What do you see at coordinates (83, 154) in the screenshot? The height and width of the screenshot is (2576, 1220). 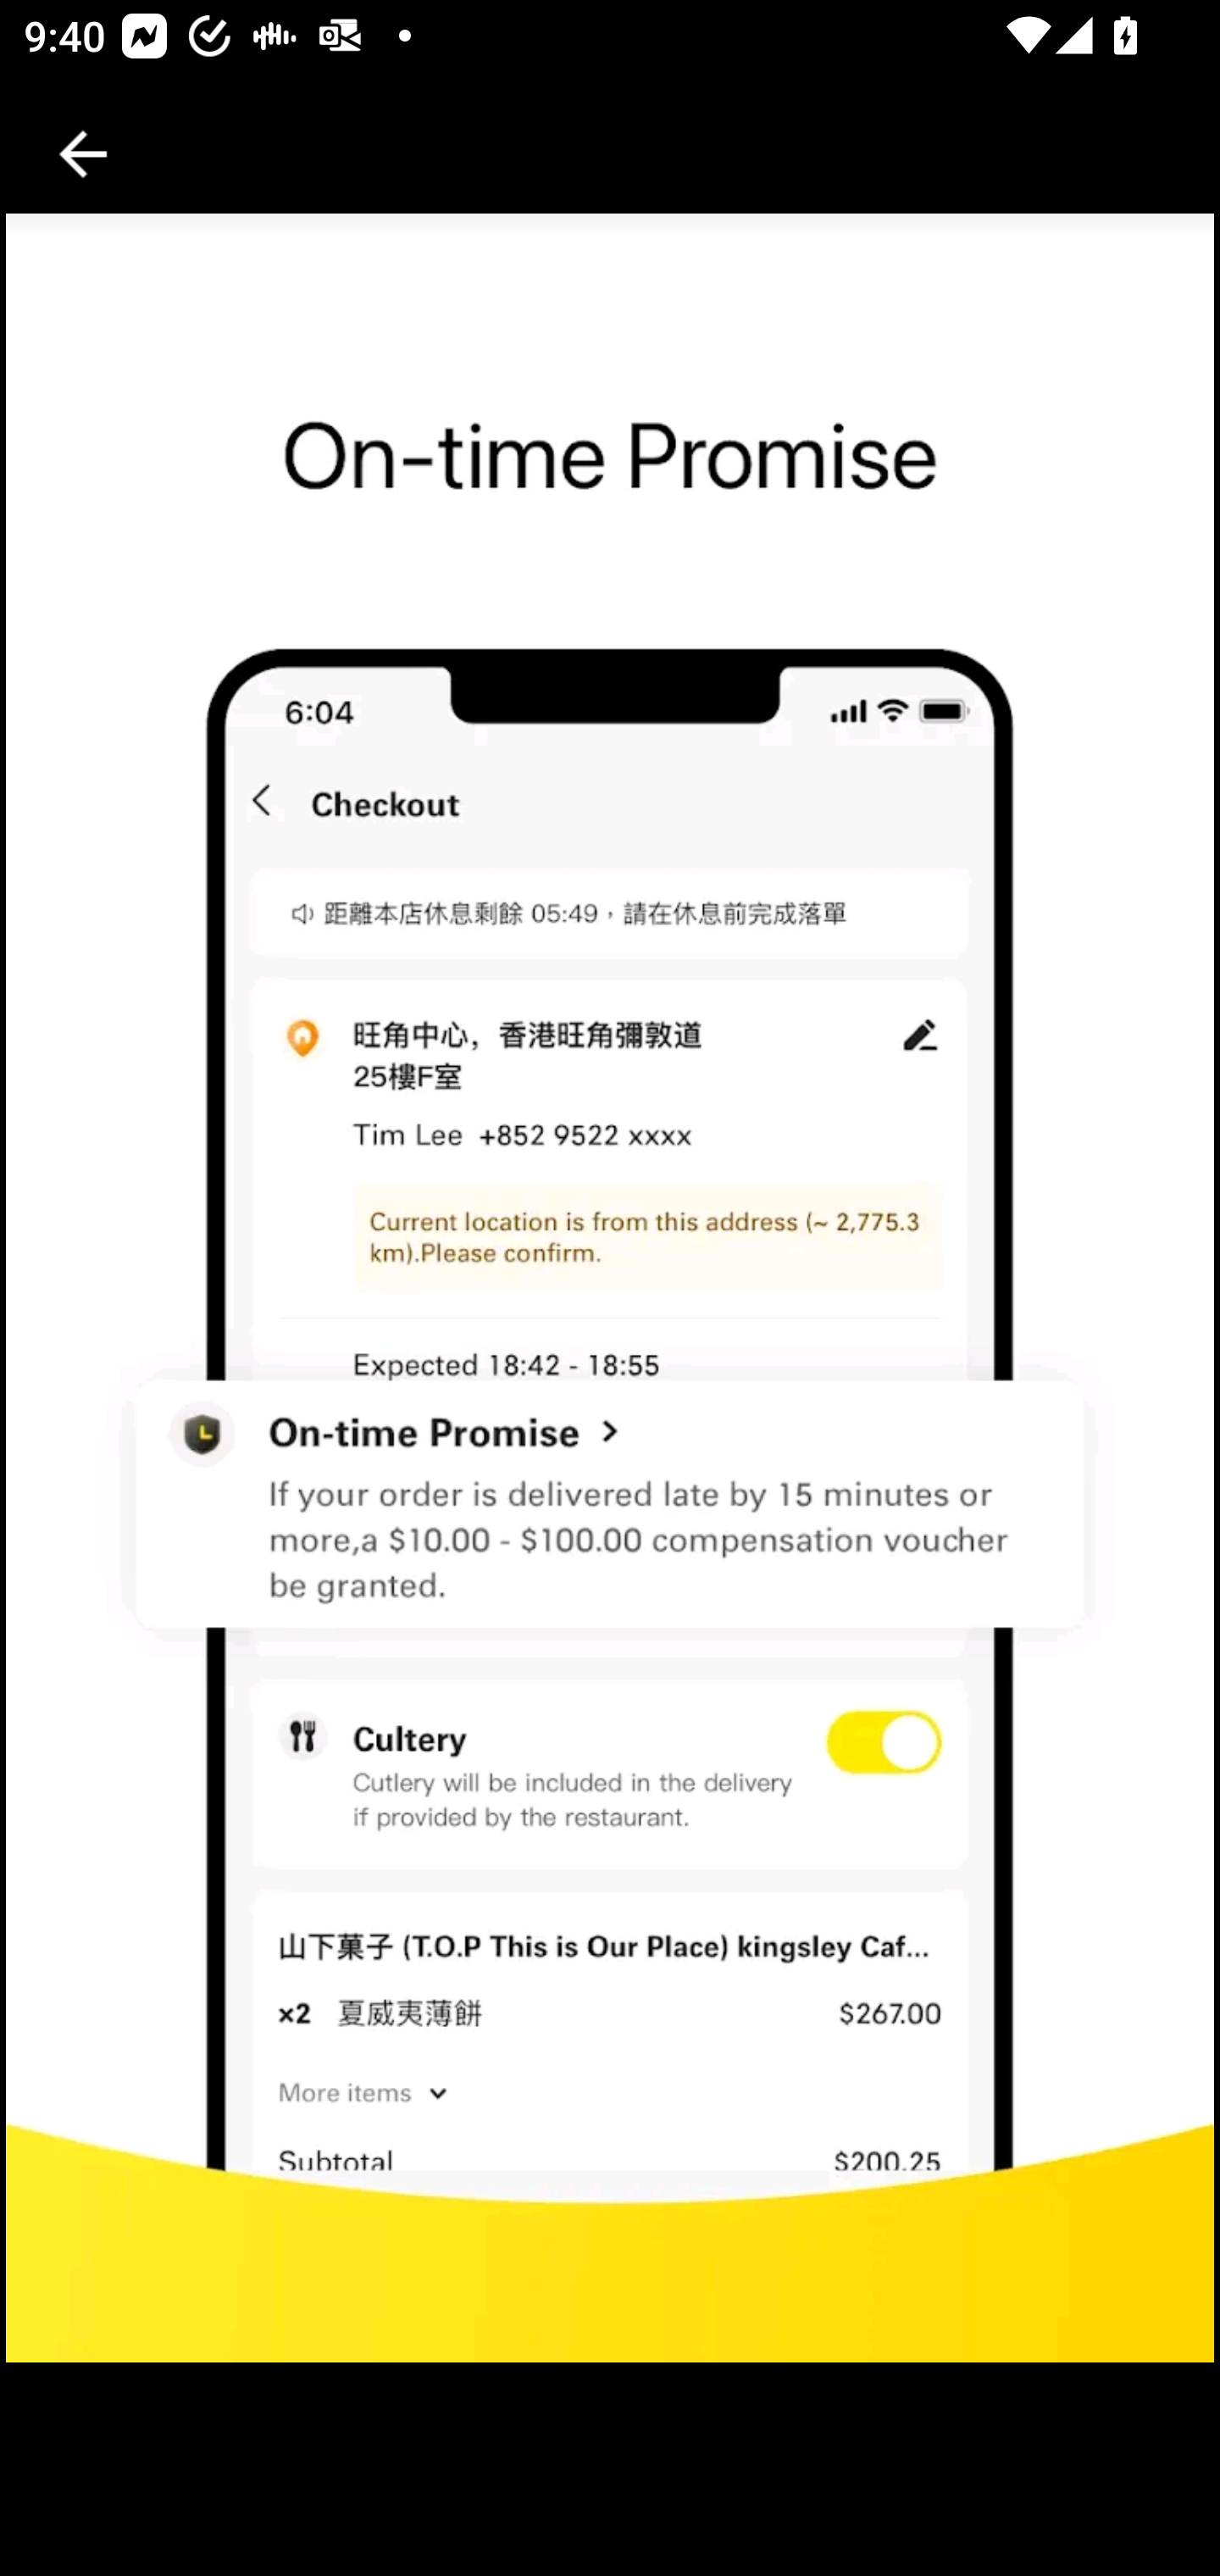 I see `Back` at bounding box center [83, 154].